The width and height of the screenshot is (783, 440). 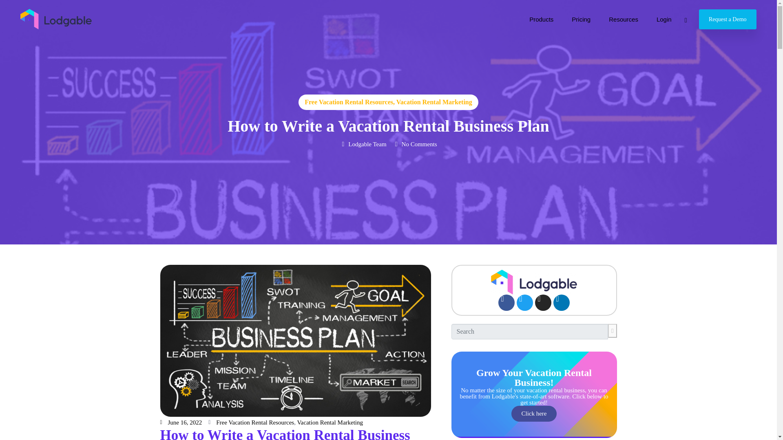 What do you see at coordinates (363, 144) in the screenshot?
I see `Lodgable Team` at bounding box center [363, 144].